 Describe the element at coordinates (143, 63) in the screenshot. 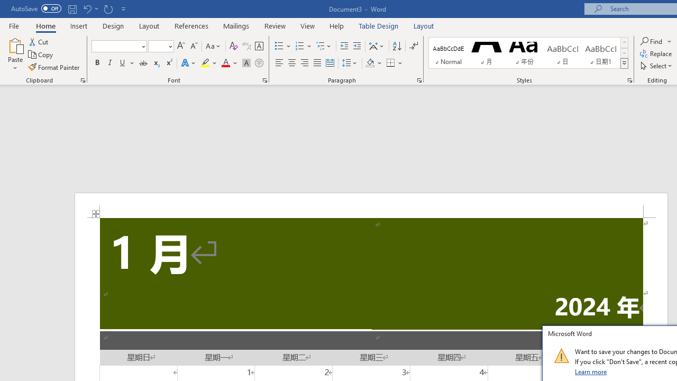

I see `Strikethrough` at that location.